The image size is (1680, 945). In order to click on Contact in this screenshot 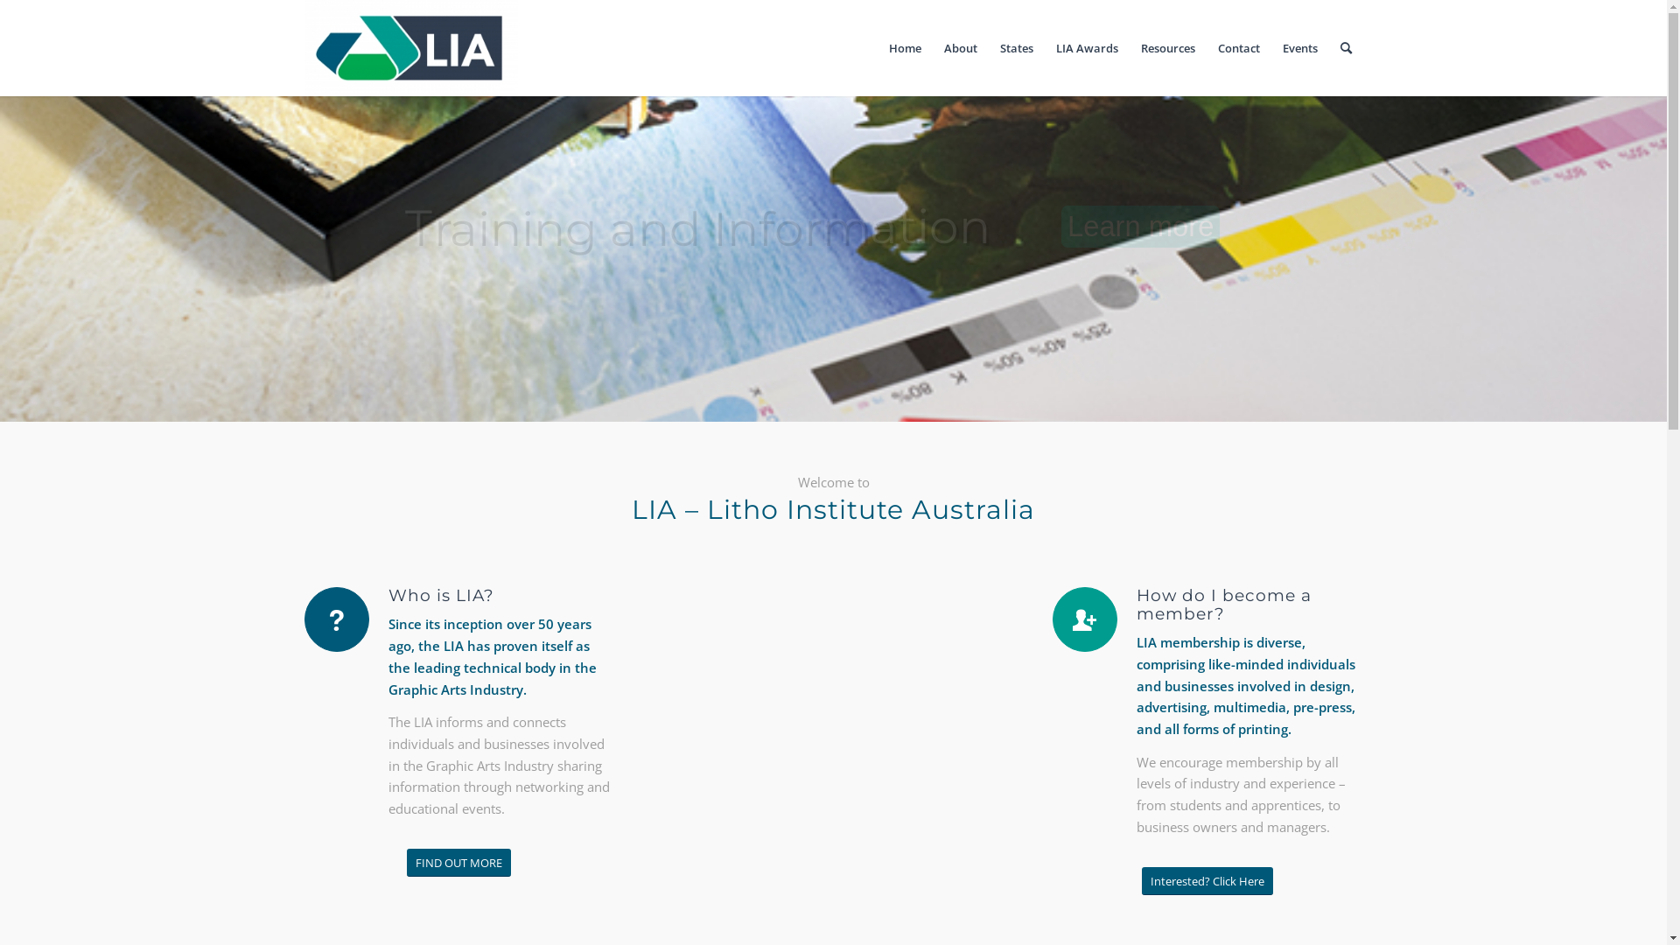, I will do `click(1238, 48)`.